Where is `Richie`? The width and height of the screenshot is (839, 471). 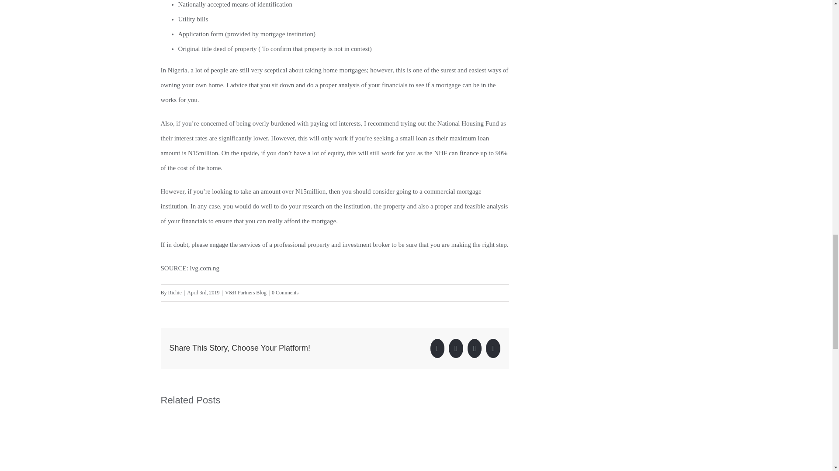 Richie is located at coordinates (175, 293).